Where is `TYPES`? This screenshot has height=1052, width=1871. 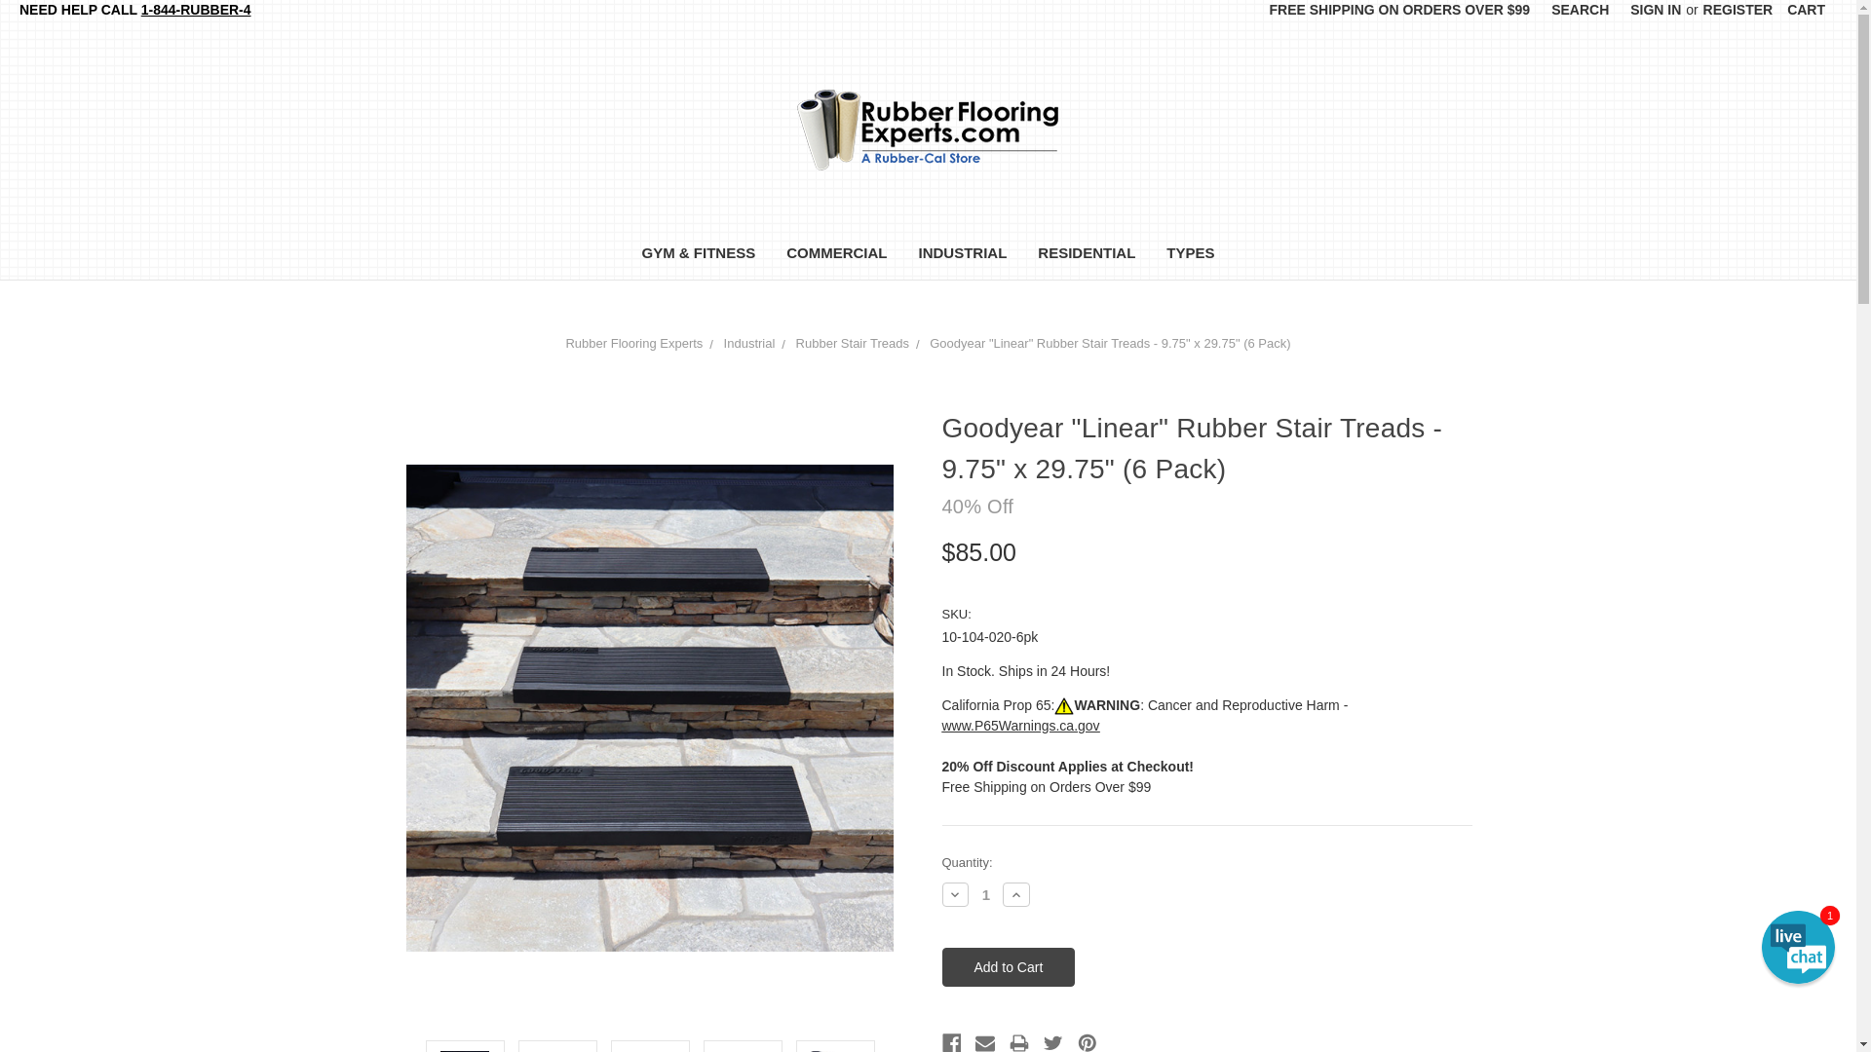 TYPES is located at coordinates (1189, 255).